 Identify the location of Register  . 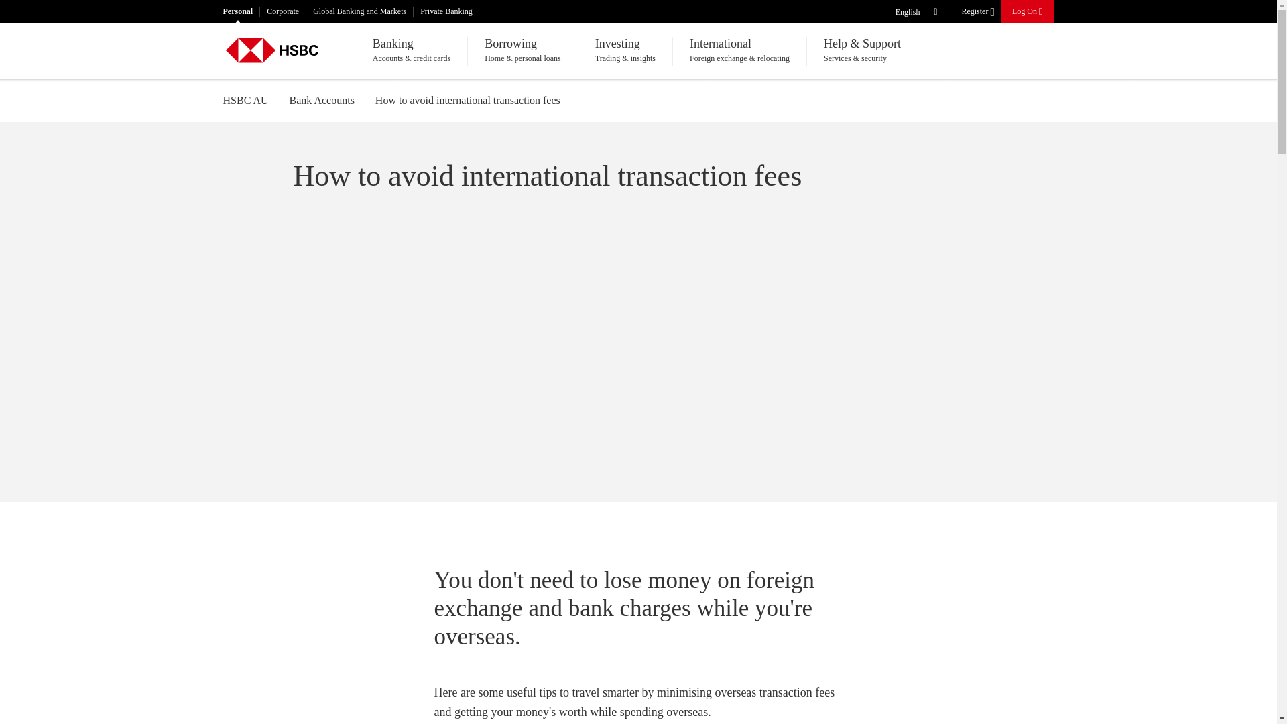
(977, 12).